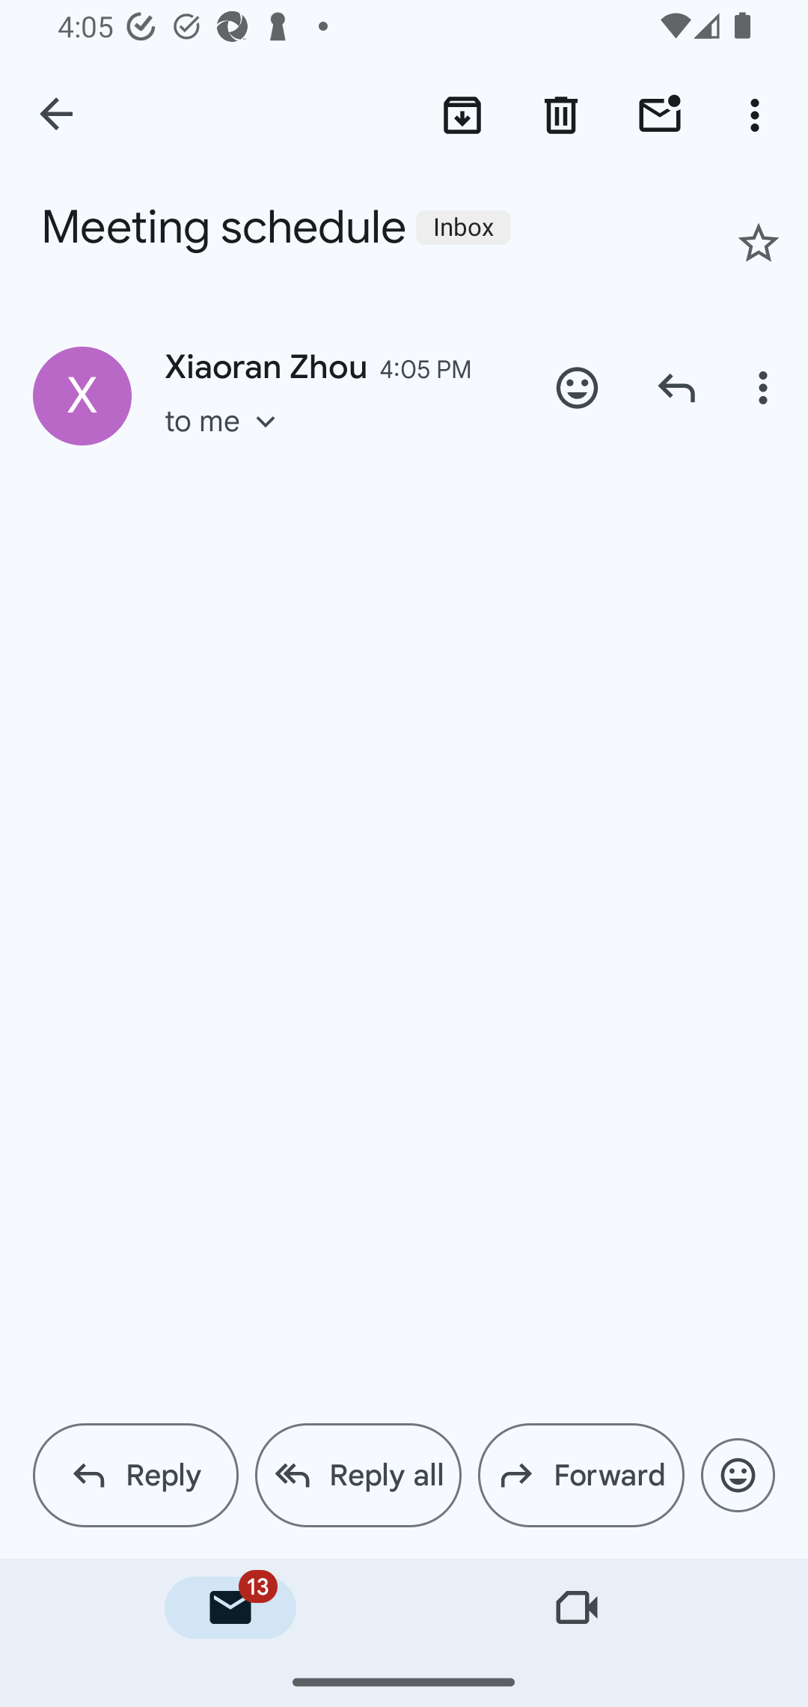 Image resolution: width=808 pixels, height=1707 pixels. What do you see at coordinates (561, 115) in the screenshot?
I see `Delete` at bounding box center [561, 115].